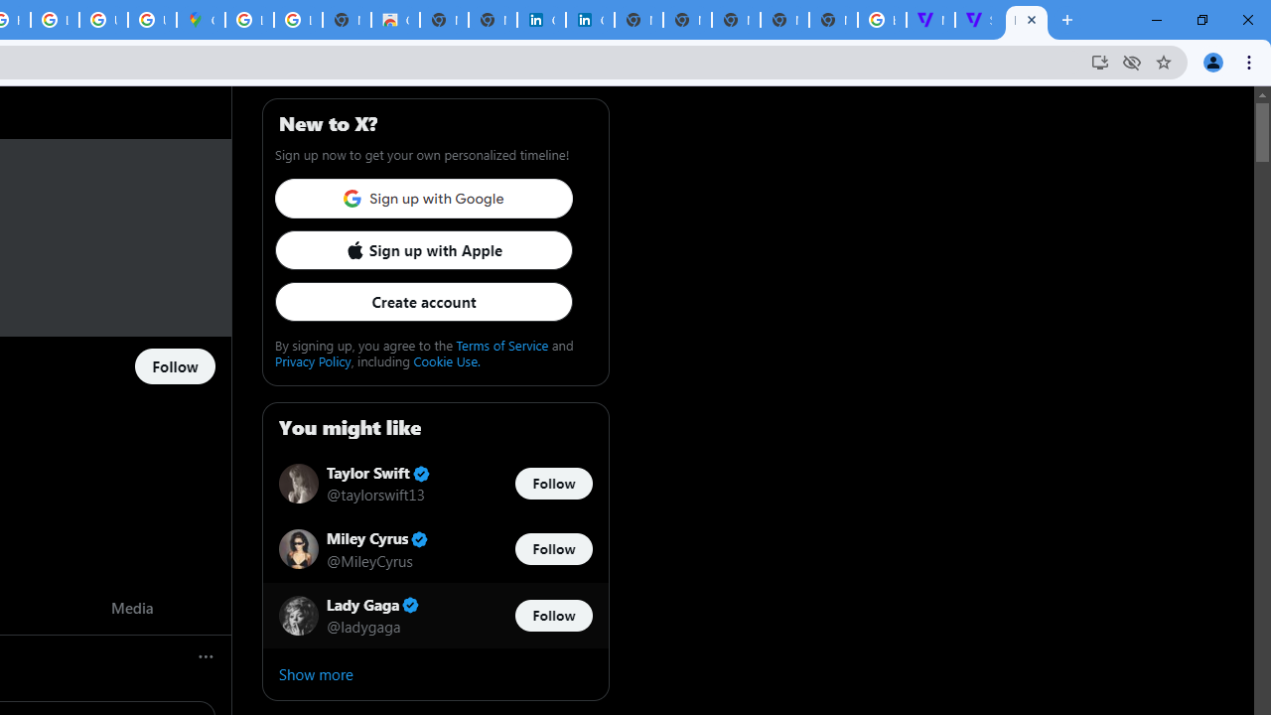  What do you see at coordinates (1067, 20) in the screenshot?
I see `New Tab` at bounding box center [1067, 20].